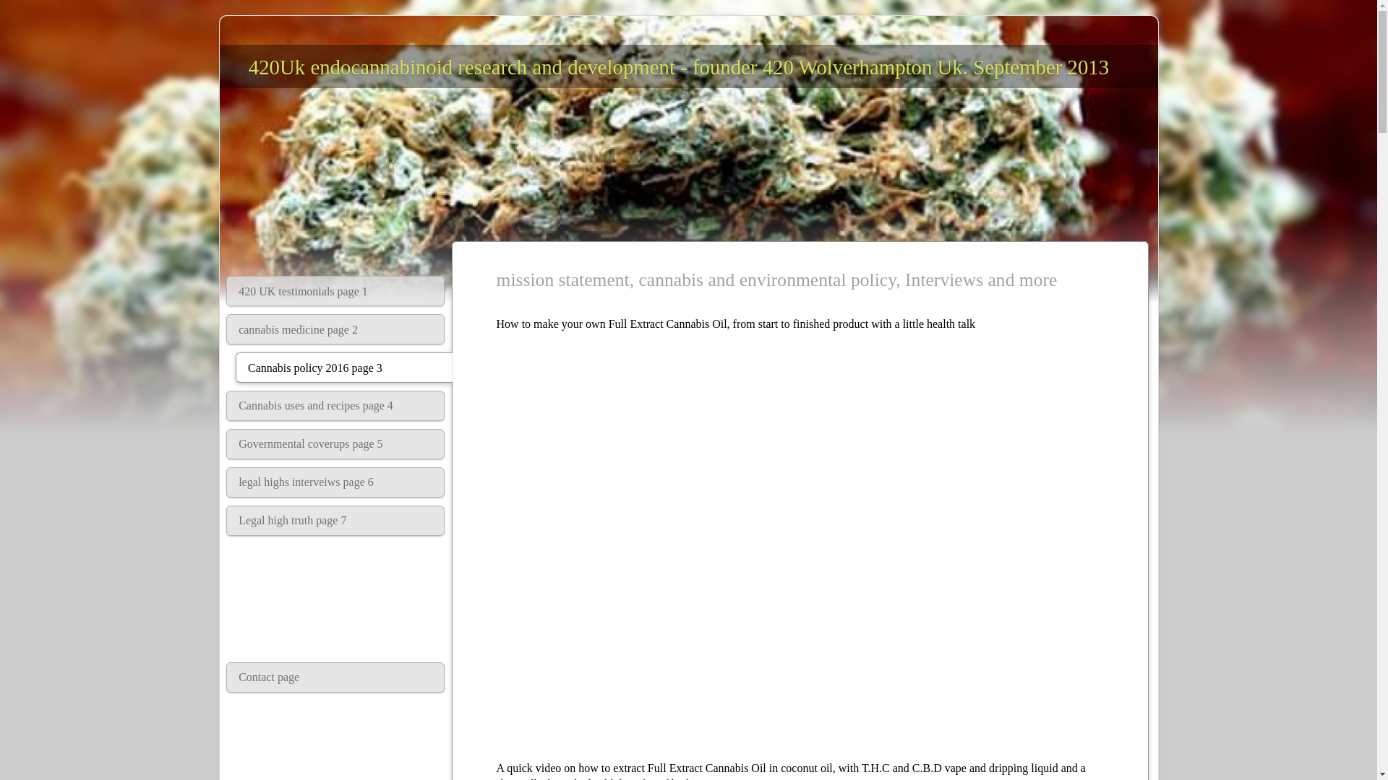  I want to click on cannabis medicine page 2, so click(335, 329).